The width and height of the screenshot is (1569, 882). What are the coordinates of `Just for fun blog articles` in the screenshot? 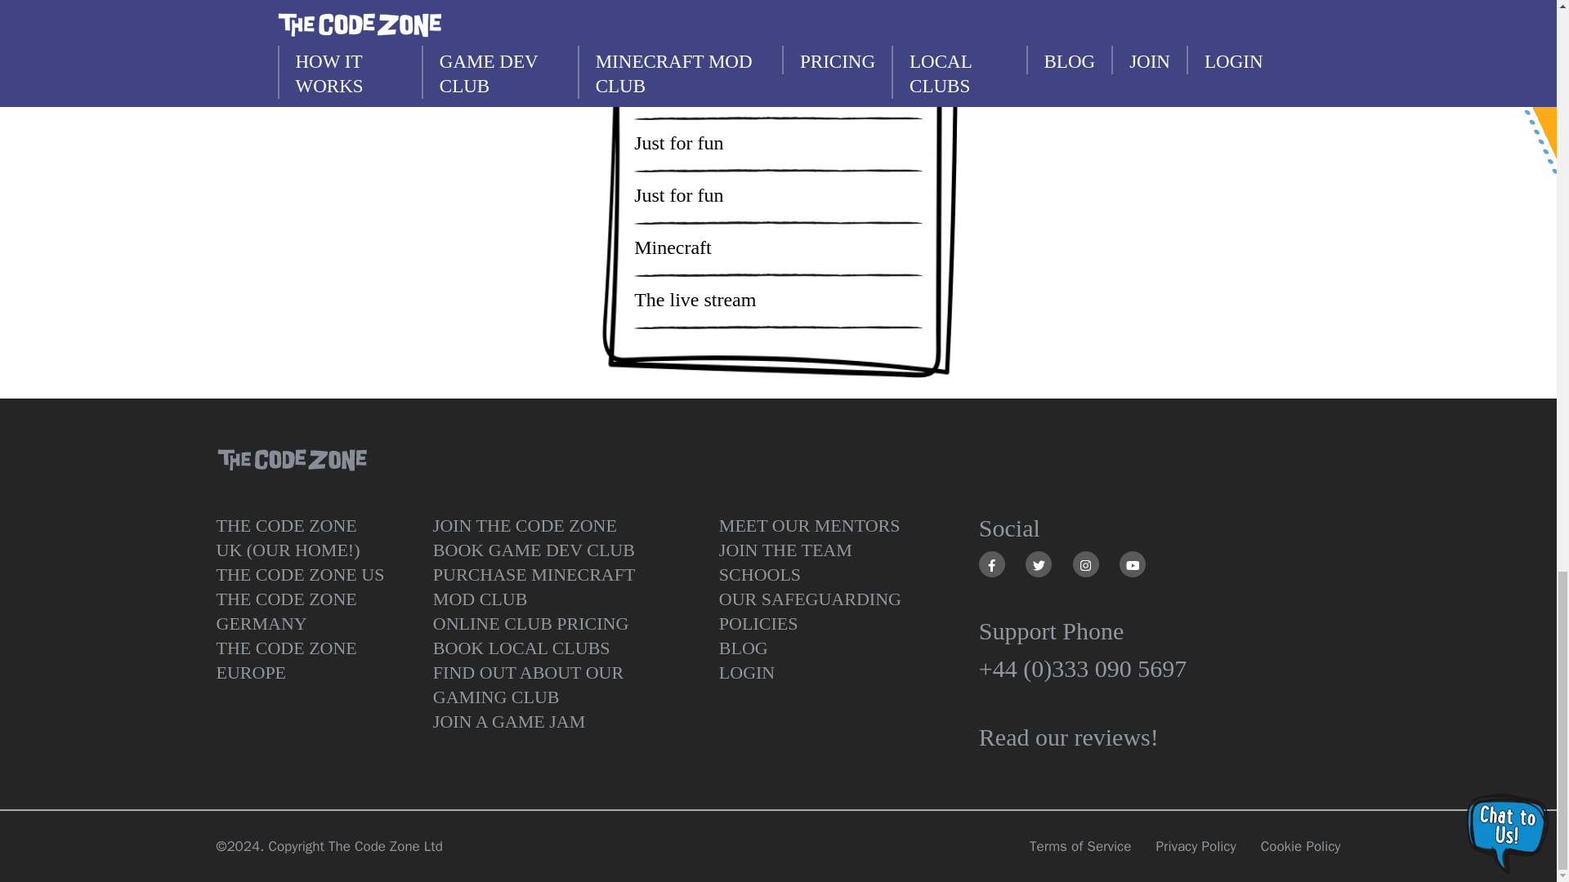 It's located at (678, 144).